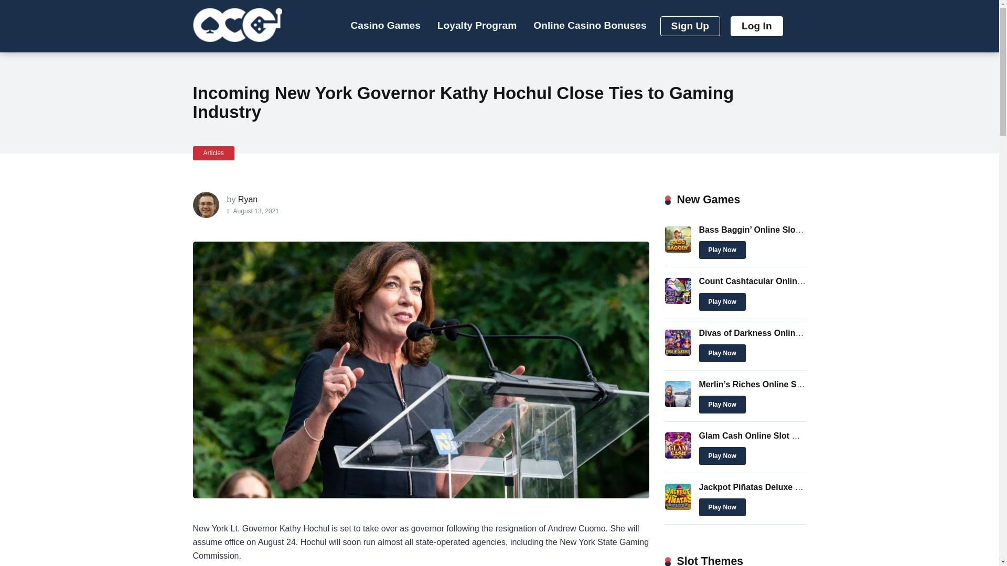  I want to click on Log In, so click(757, 26).